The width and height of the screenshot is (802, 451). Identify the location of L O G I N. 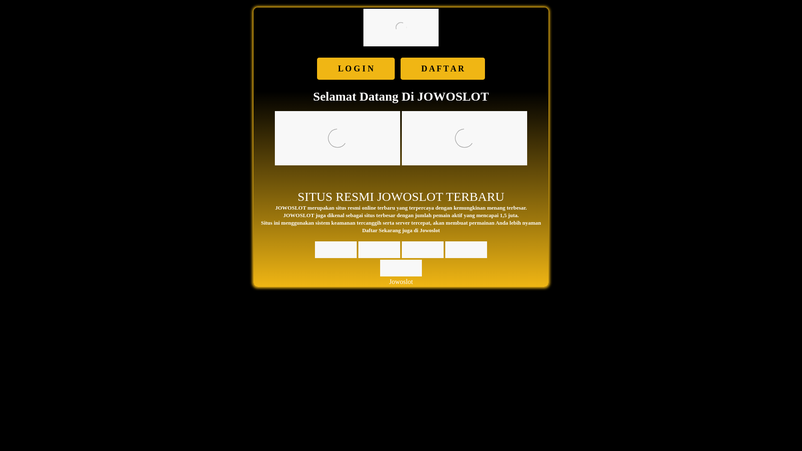
(356, 68).